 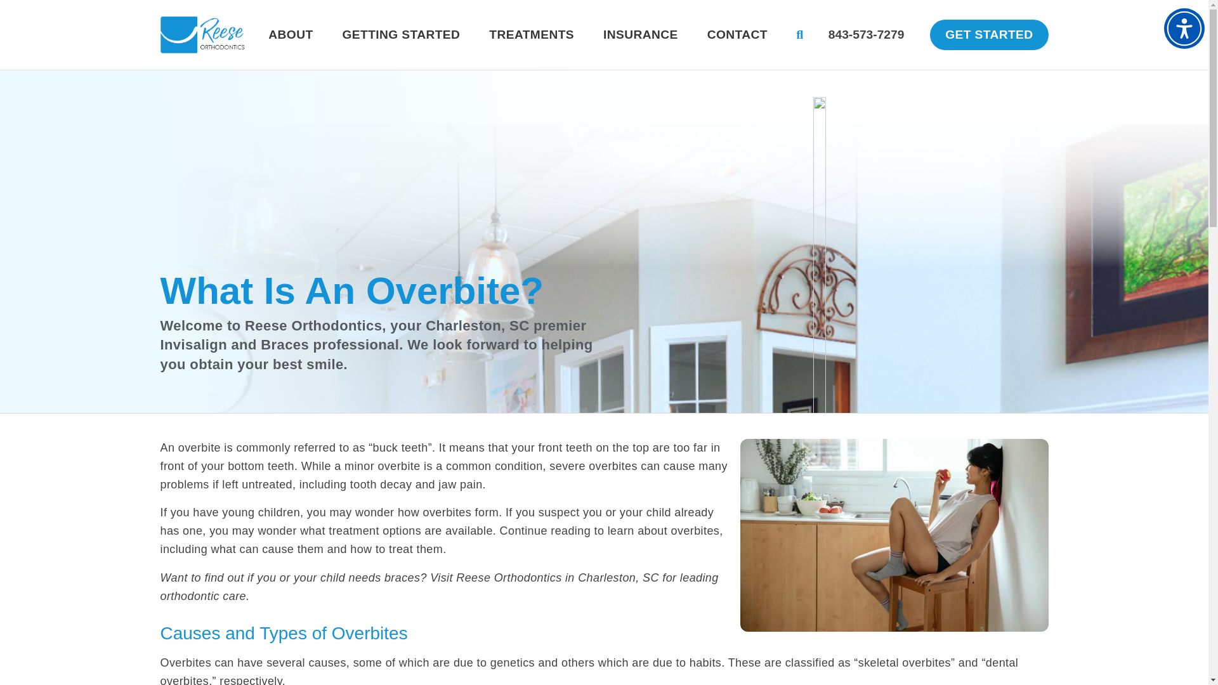 I want to click on 843-573-7279, so click(x=867, y=34).